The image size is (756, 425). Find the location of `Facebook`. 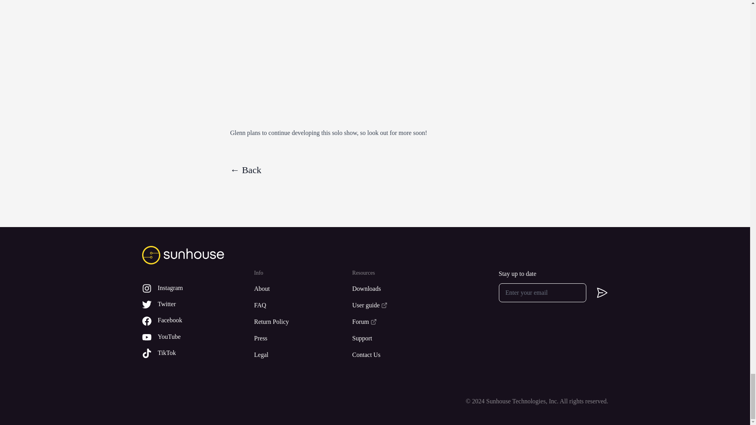

Facebook is located at coordinates (188, 320).